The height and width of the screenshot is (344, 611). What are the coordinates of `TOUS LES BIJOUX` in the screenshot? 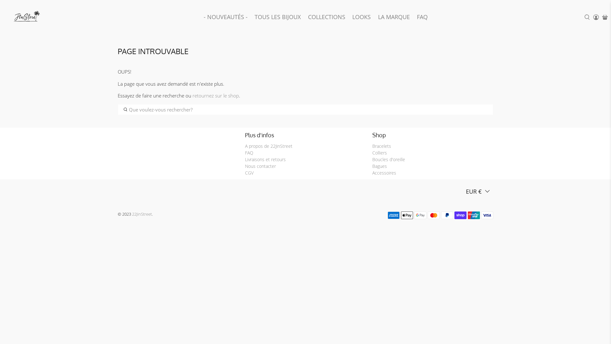 It's located at (278, 17).